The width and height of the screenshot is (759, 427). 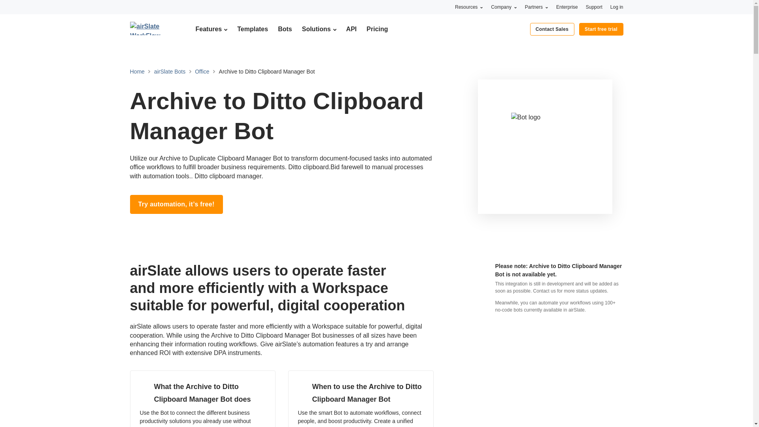 I want to click on Log in, so click(x=617, y=7).